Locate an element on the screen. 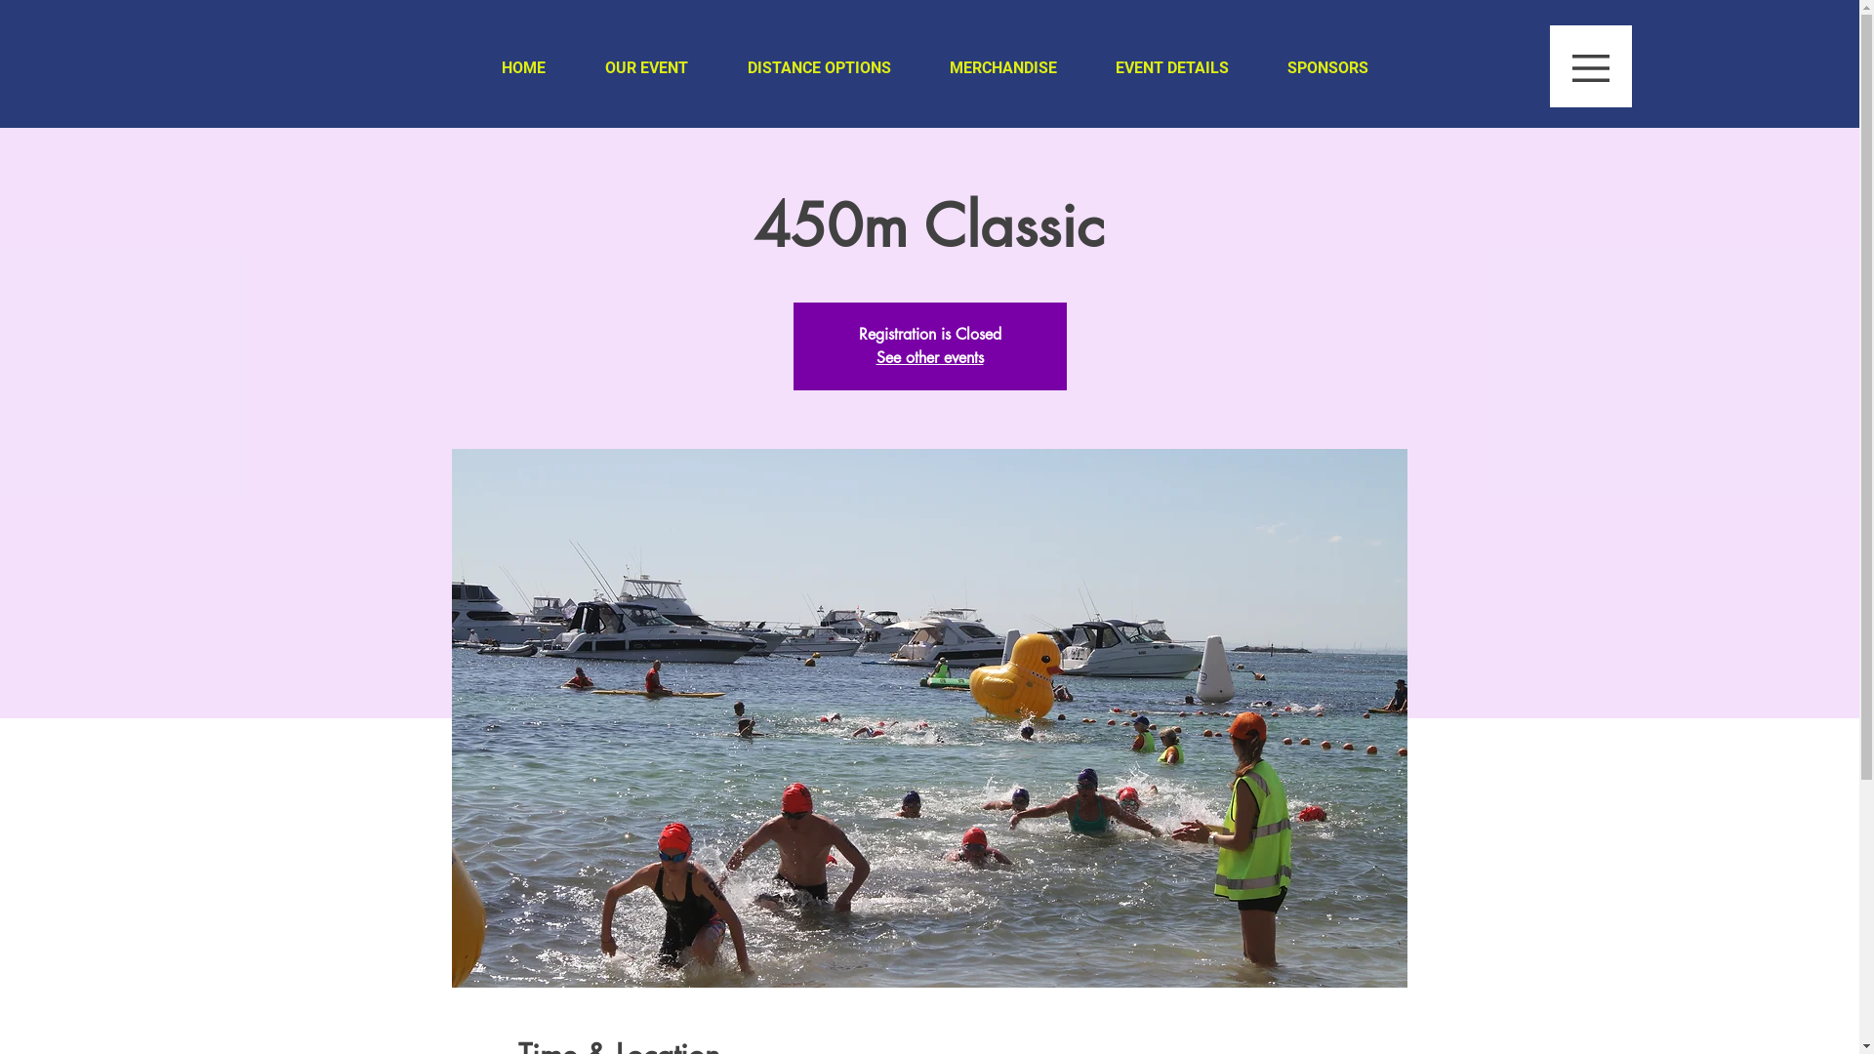  HOME is located at coordinates (524, 68).